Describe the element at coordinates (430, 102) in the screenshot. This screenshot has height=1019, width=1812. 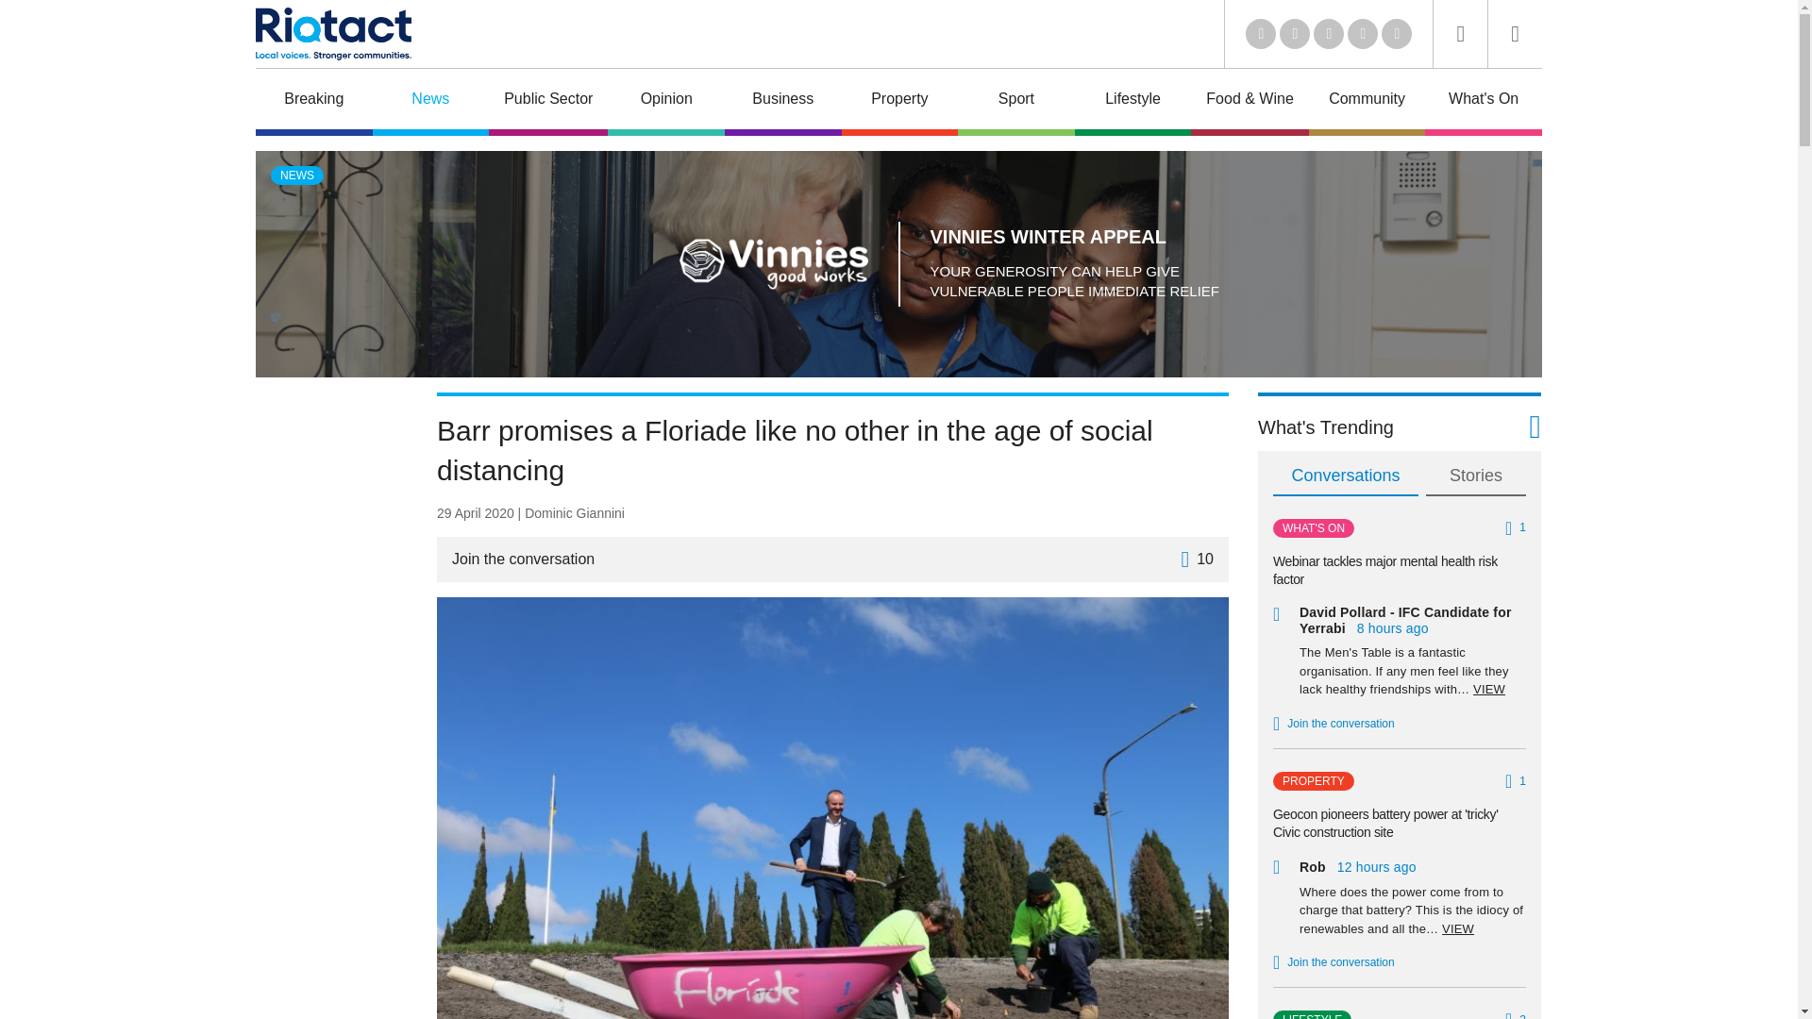
I see `News` at that location.